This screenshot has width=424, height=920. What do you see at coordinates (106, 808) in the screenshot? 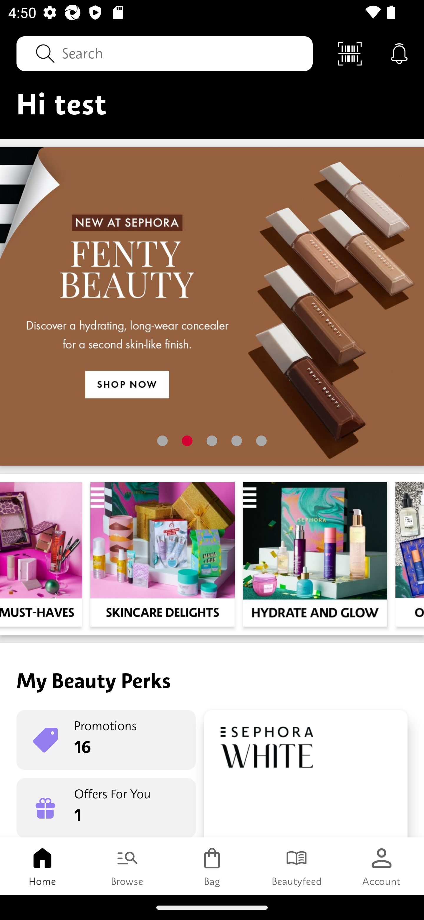
I see `Offers For You 1` at bounding box center [106, 808].